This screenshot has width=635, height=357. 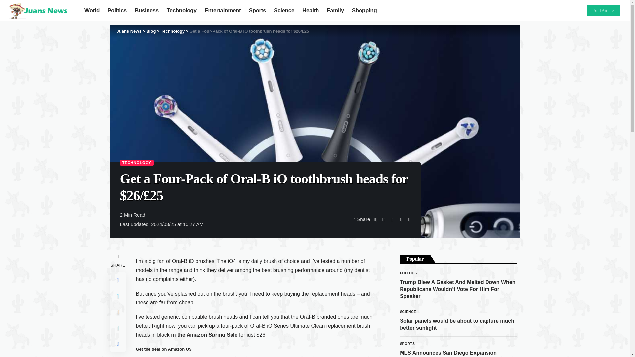 I want to click on Politics, so click(x=117, y=11).